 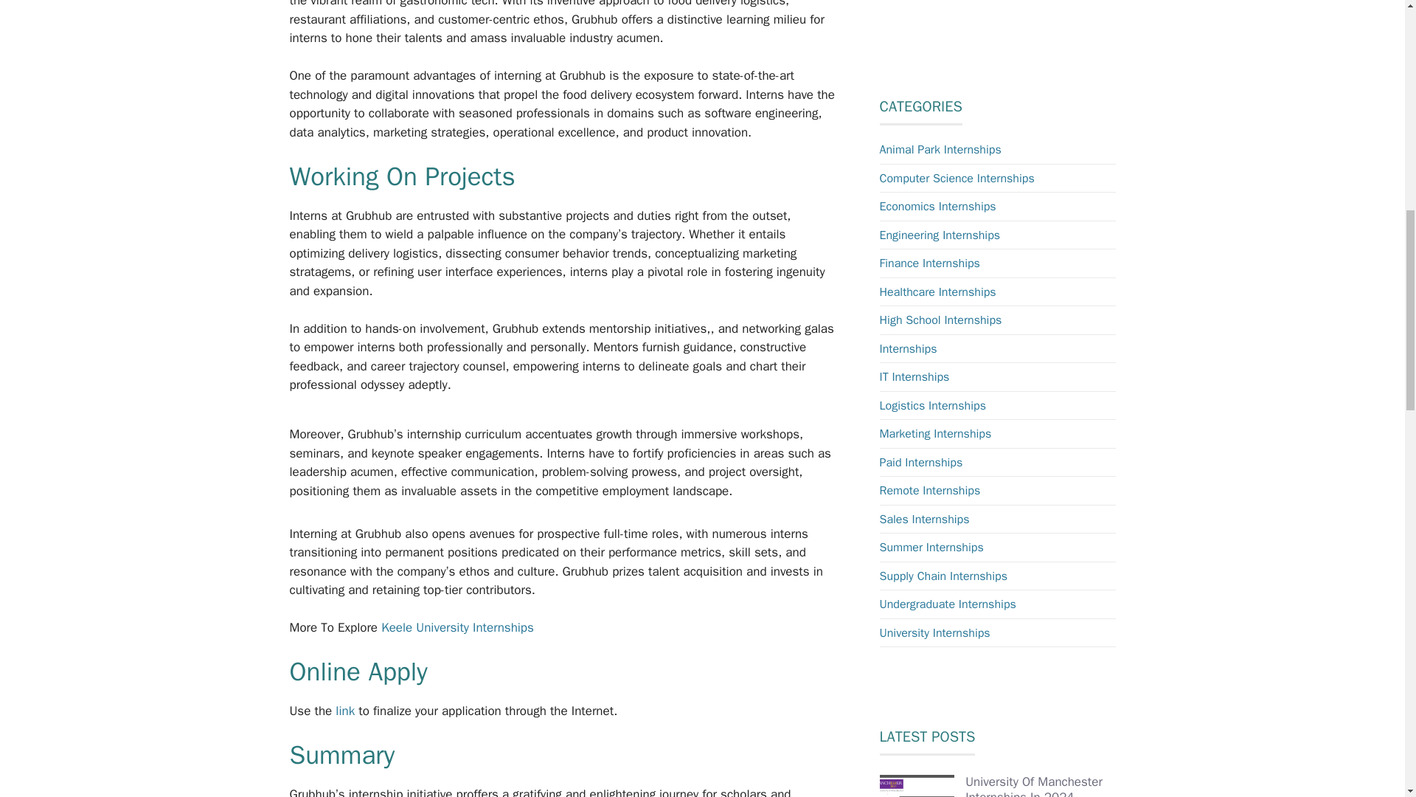 What do you see at coordinates (940, 235) in the screenshot?
I see `Engineering Internships` at bounding box center [940, 235].